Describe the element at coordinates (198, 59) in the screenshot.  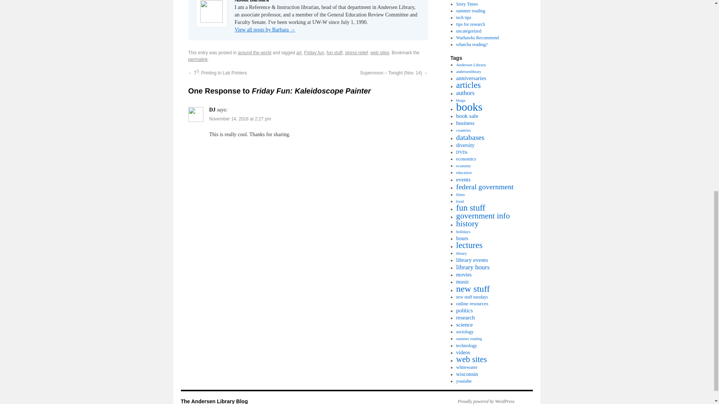
I see `Permalink to Friday Fun: Kaleidoscope Painter` at that location.